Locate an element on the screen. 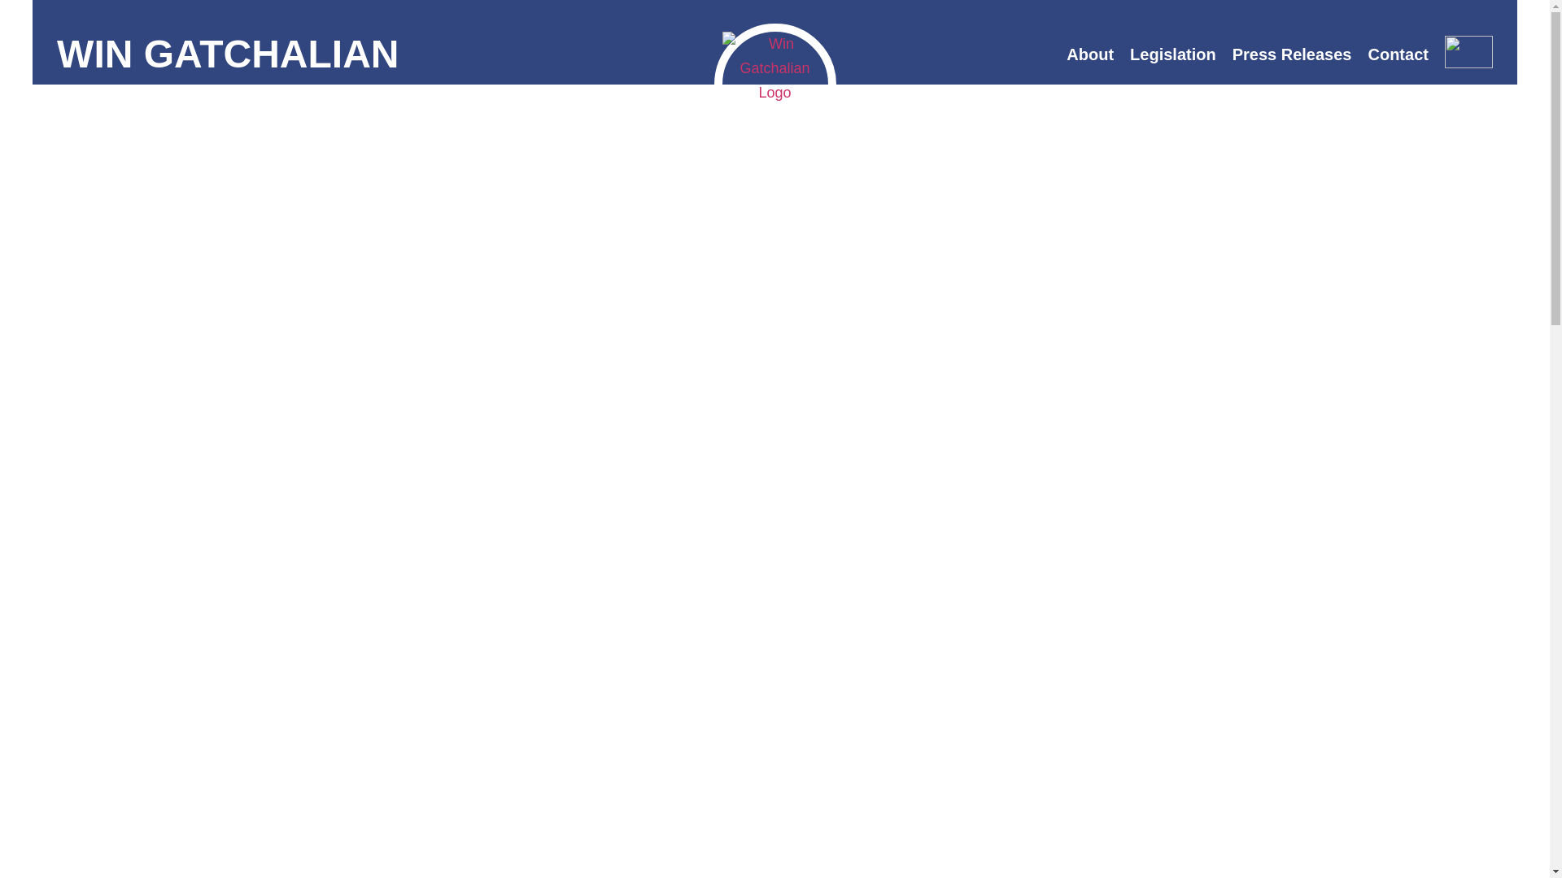  Contact is located at coordinates (1397, 54).